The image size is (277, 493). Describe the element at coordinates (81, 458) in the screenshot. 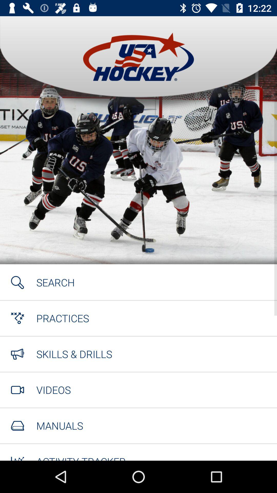

I see `select item below manuals item` at that location.